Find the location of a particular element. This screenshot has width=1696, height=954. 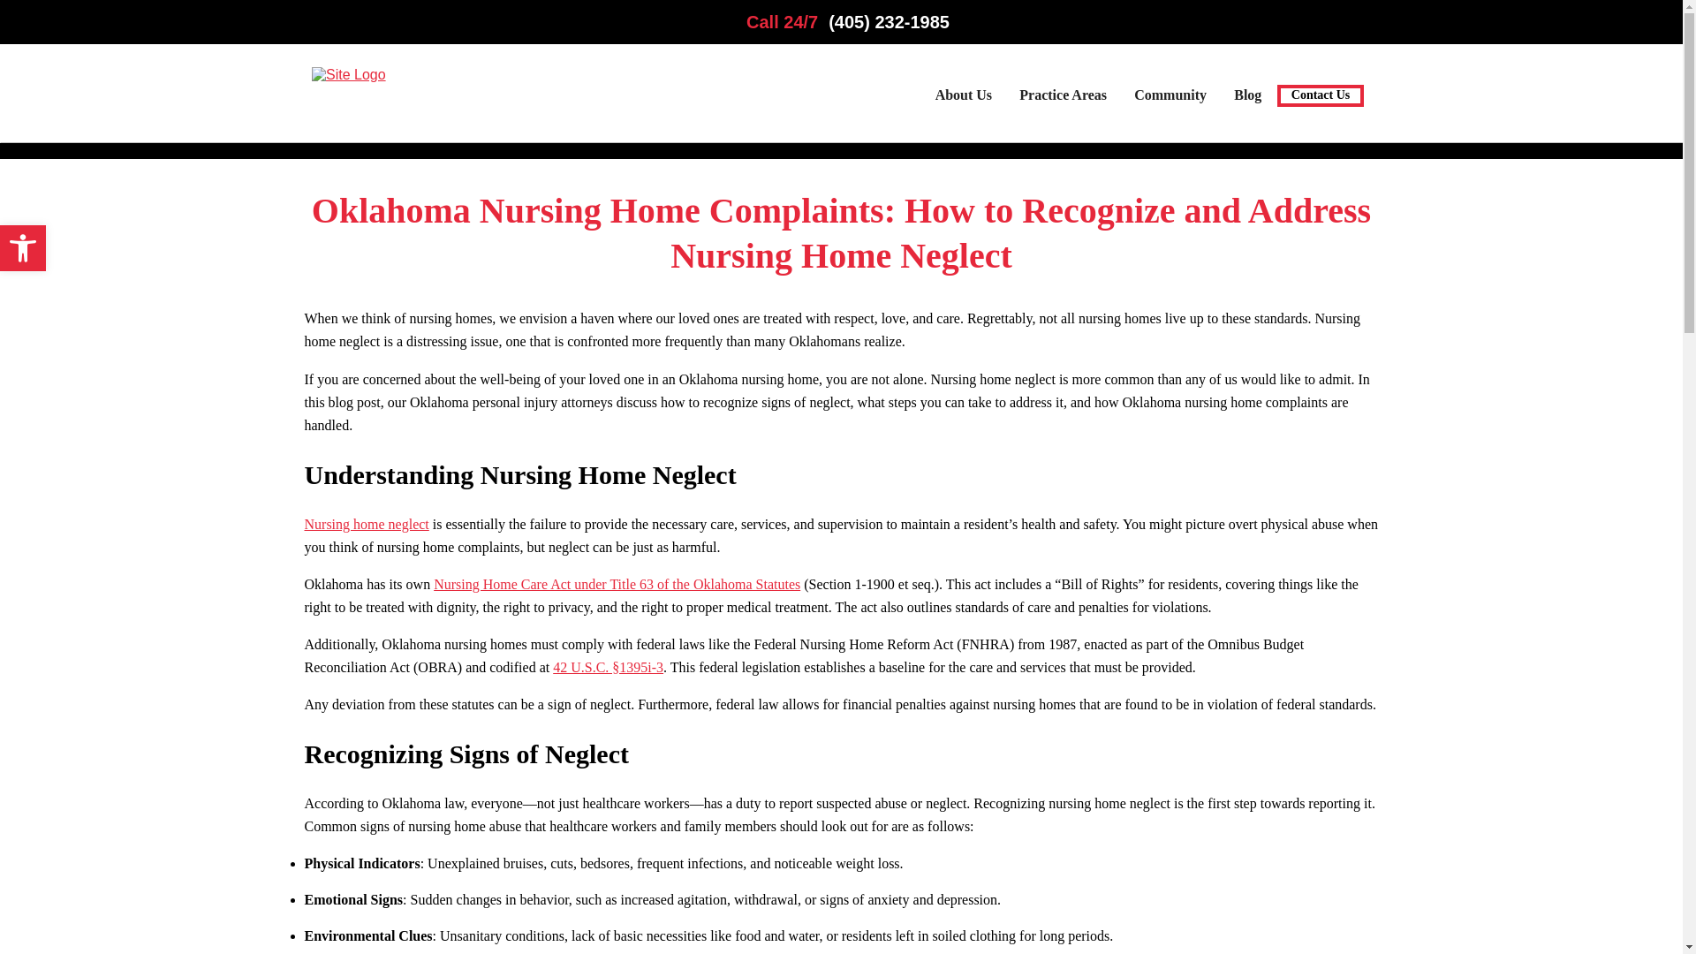

Contact Us is located at coordinates (1320, 95).